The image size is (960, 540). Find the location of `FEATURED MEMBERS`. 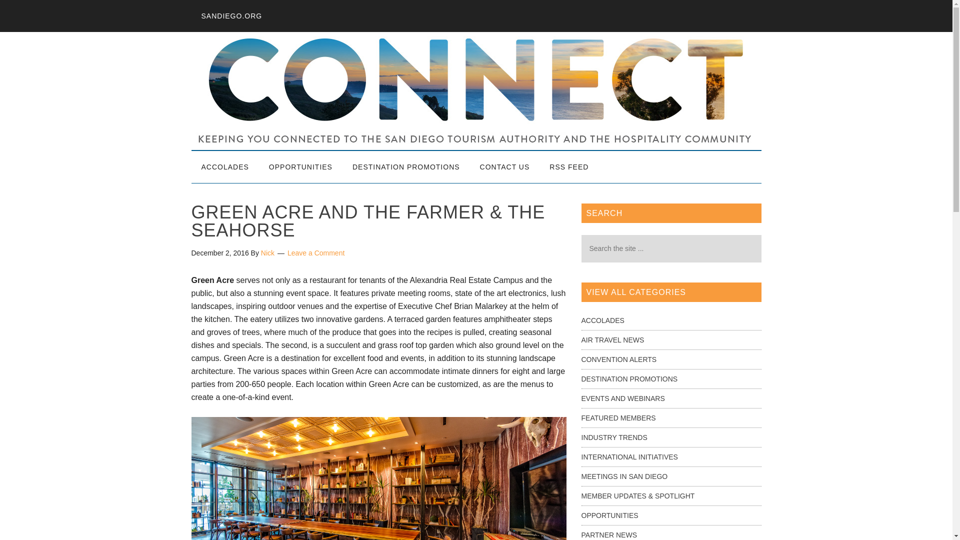

FEATURED MEMBERS is located at coordinates (618, 418).